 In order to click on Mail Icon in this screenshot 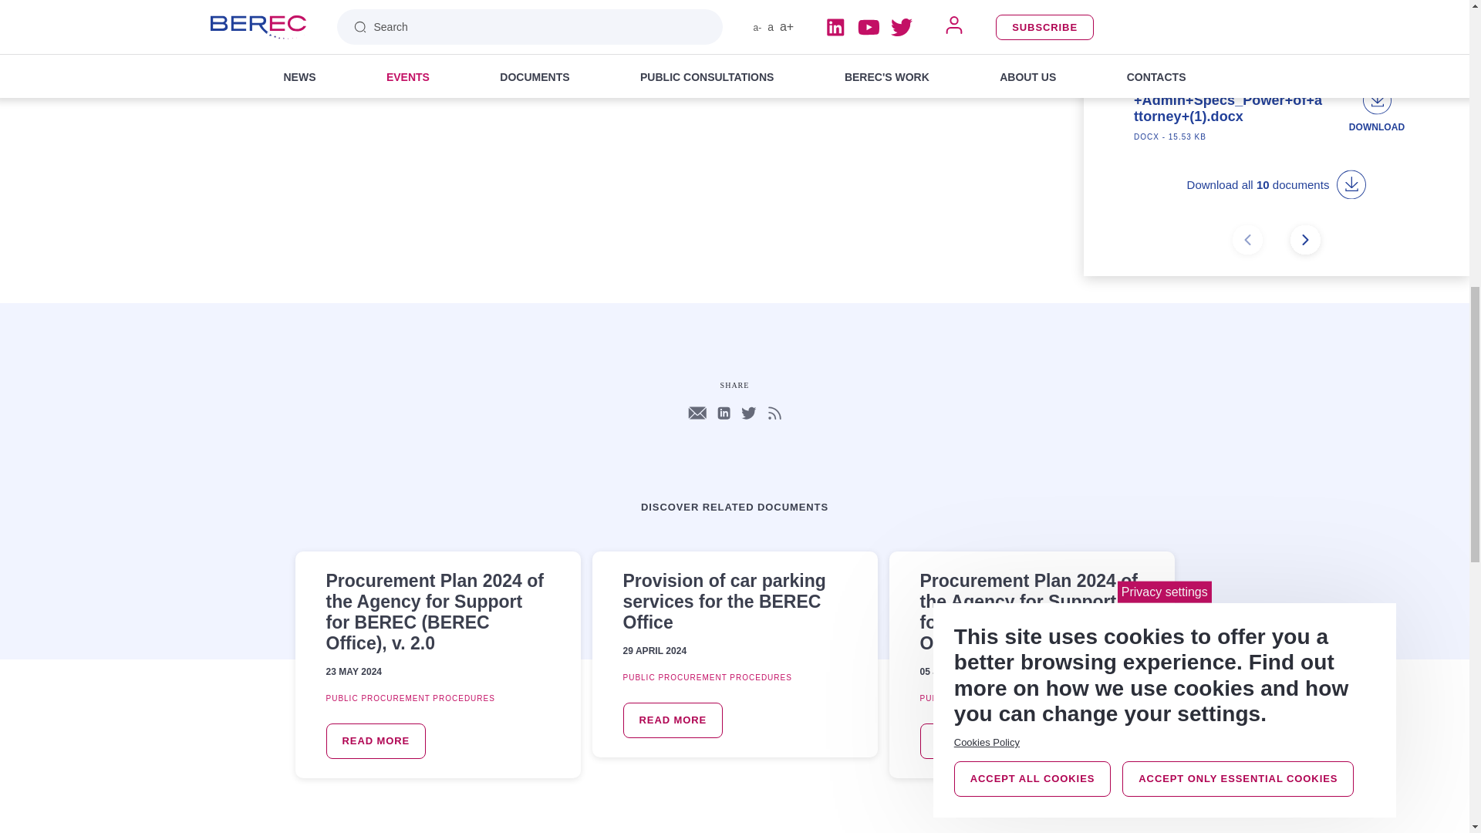, I will do `click(697, 413)`.